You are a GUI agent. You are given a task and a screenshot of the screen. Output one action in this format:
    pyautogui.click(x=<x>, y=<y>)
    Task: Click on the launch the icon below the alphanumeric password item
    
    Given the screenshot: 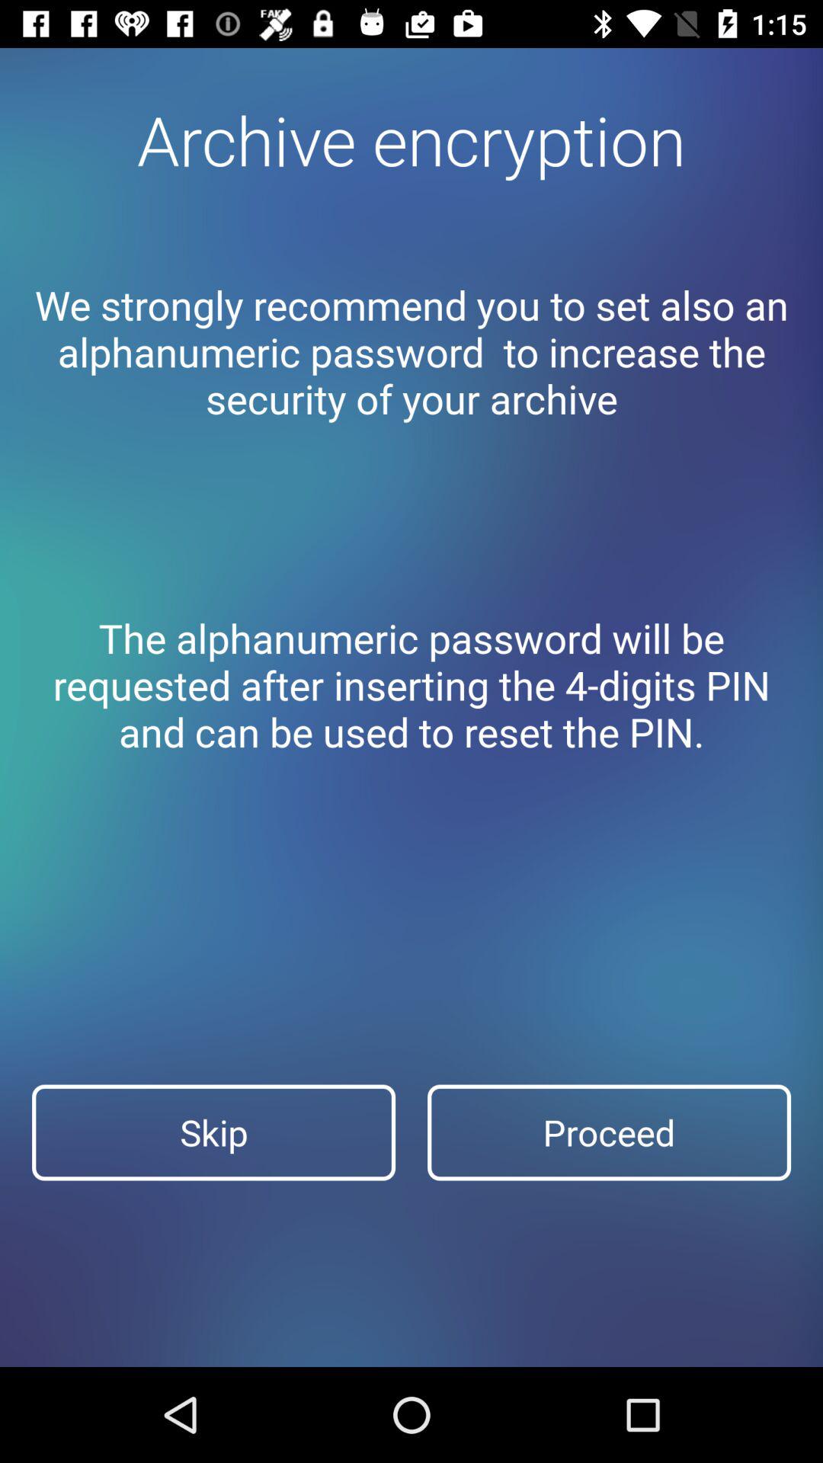 What is the action you would take?
    pyautogui.click(x=213, y=1132)
    